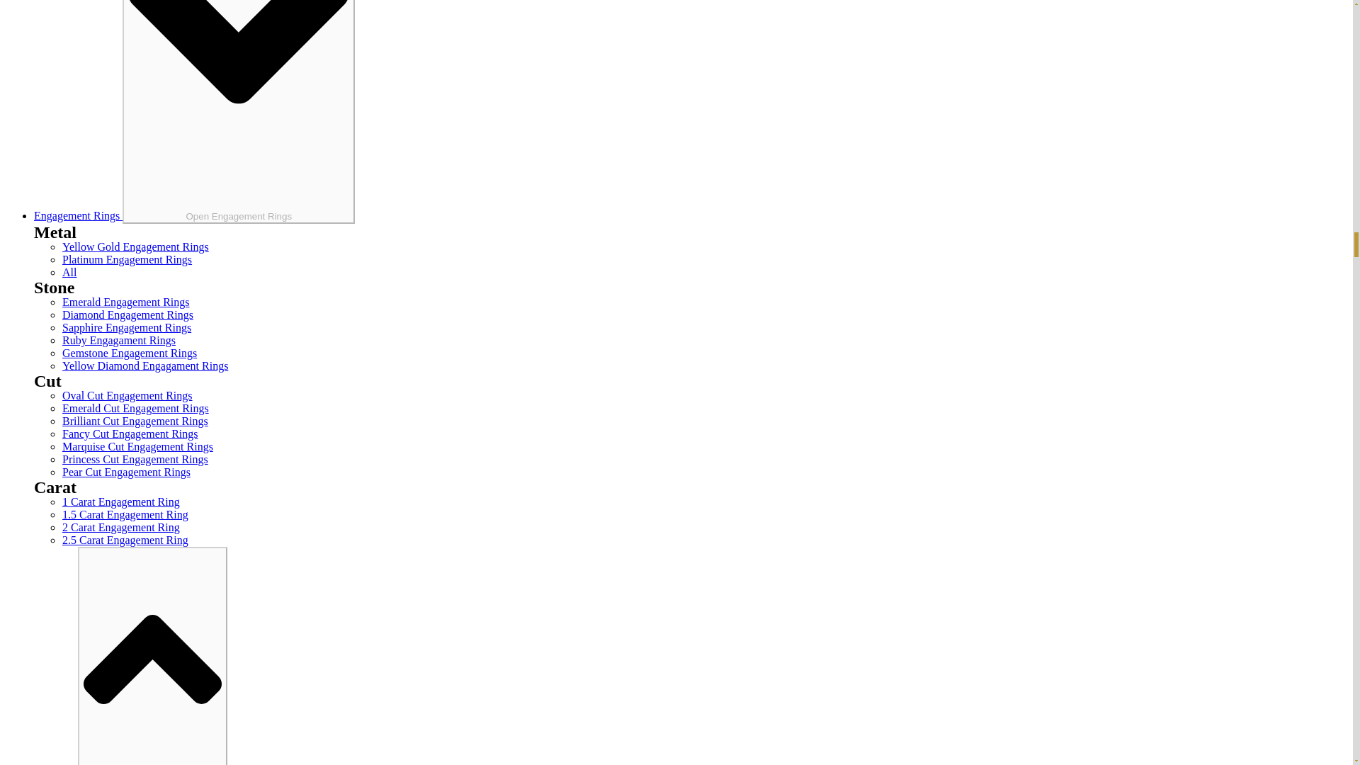 Image resolution: width=1360 pixels, height=765 pixels. Describe the element at coordinates (135, 421) in the screenshot. I see `Brilliant Cut Engagement Rings` at that location.